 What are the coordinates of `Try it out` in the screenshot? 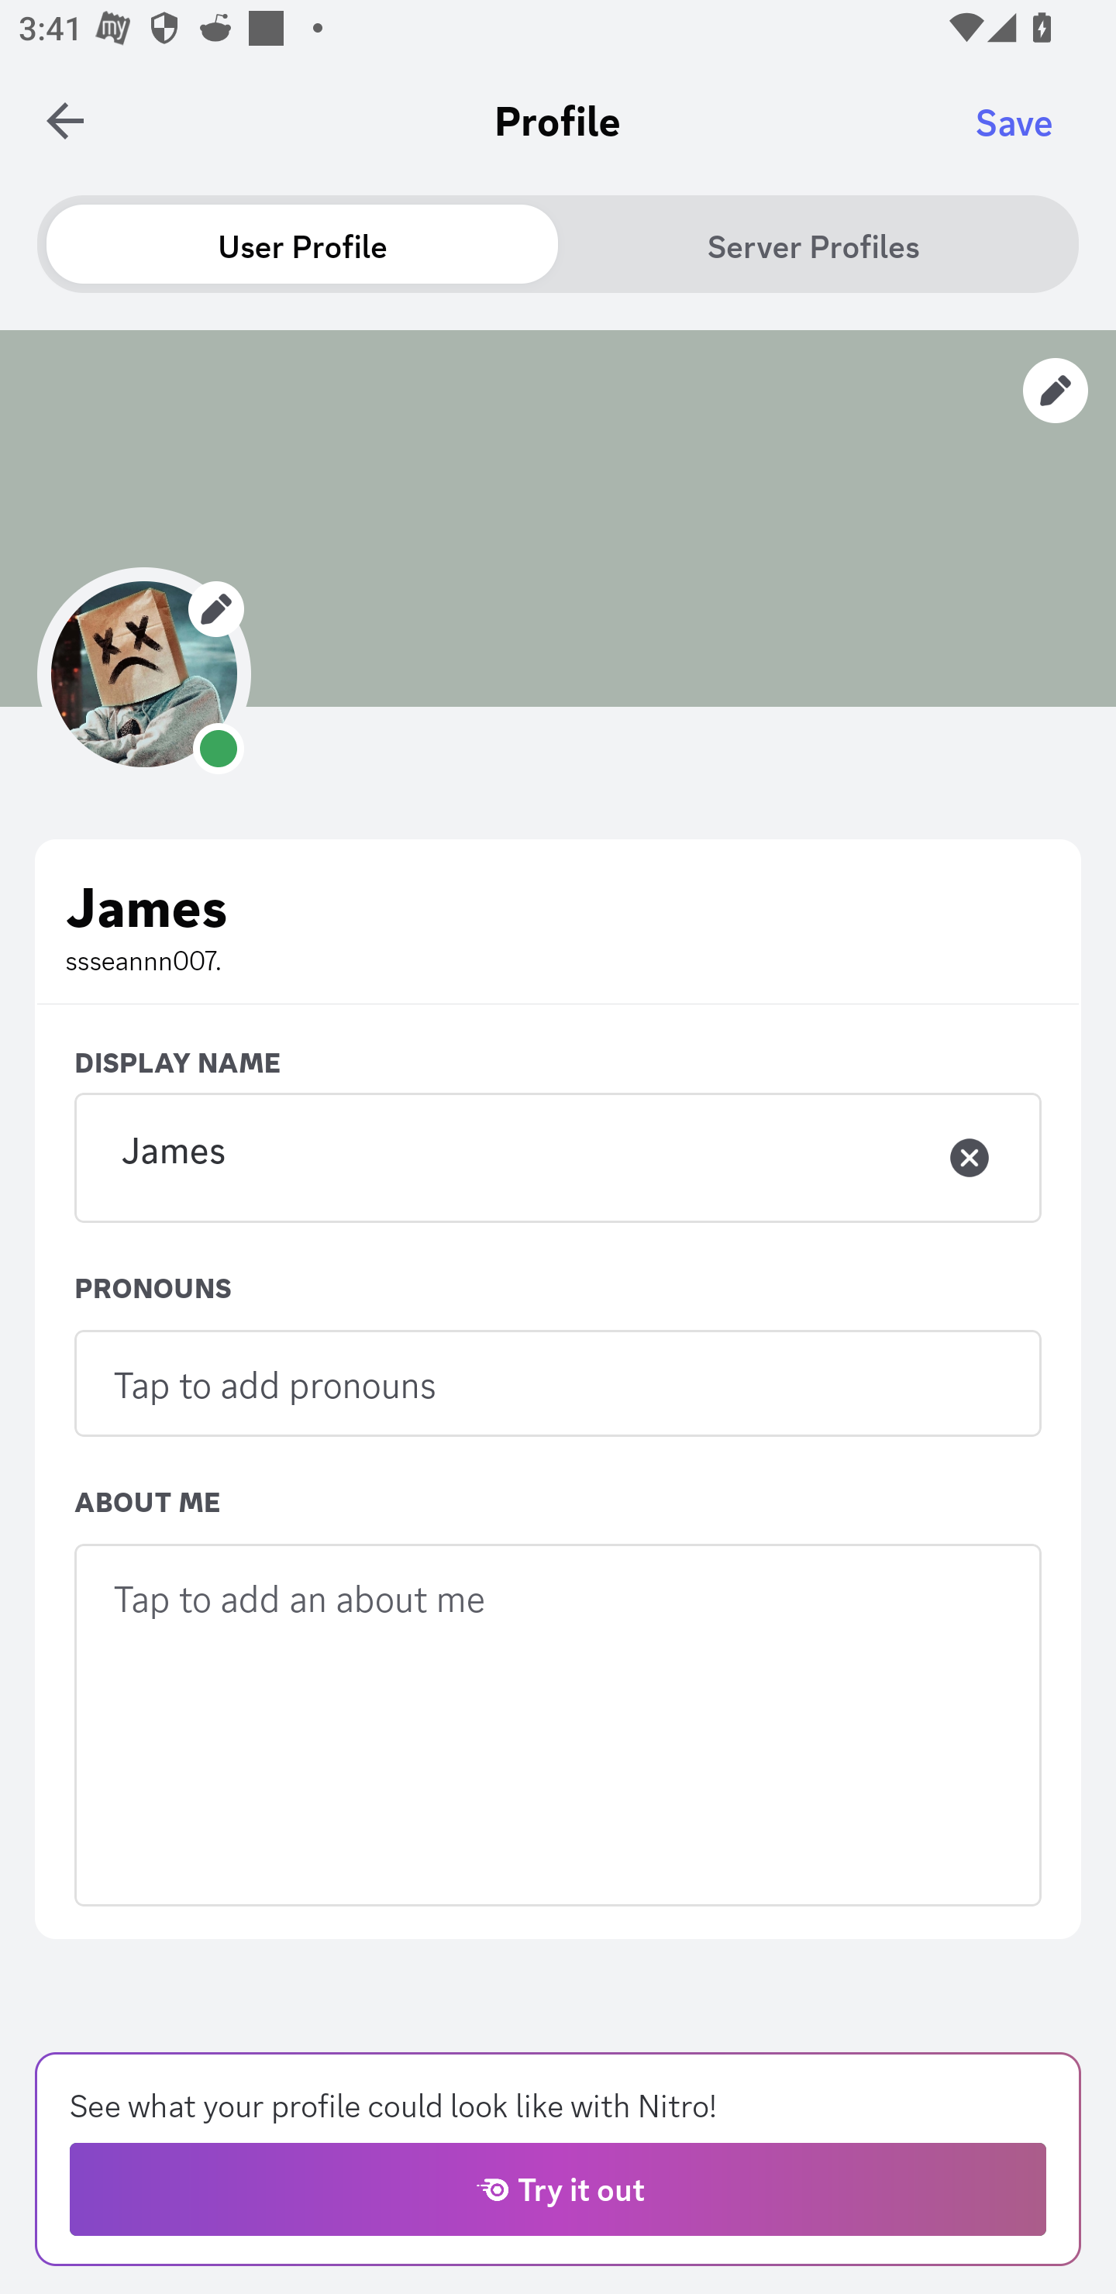 It's located at (558, 2189).